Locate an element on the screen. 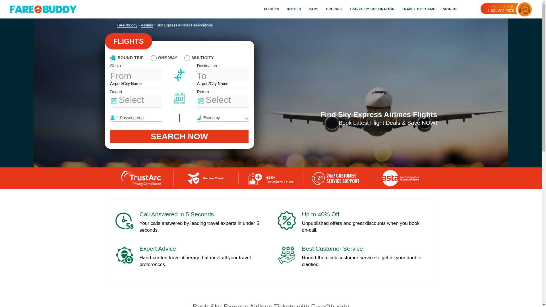 The height and width of the screenshot is (307, 546). CARS is located at coordinates (310, 9).